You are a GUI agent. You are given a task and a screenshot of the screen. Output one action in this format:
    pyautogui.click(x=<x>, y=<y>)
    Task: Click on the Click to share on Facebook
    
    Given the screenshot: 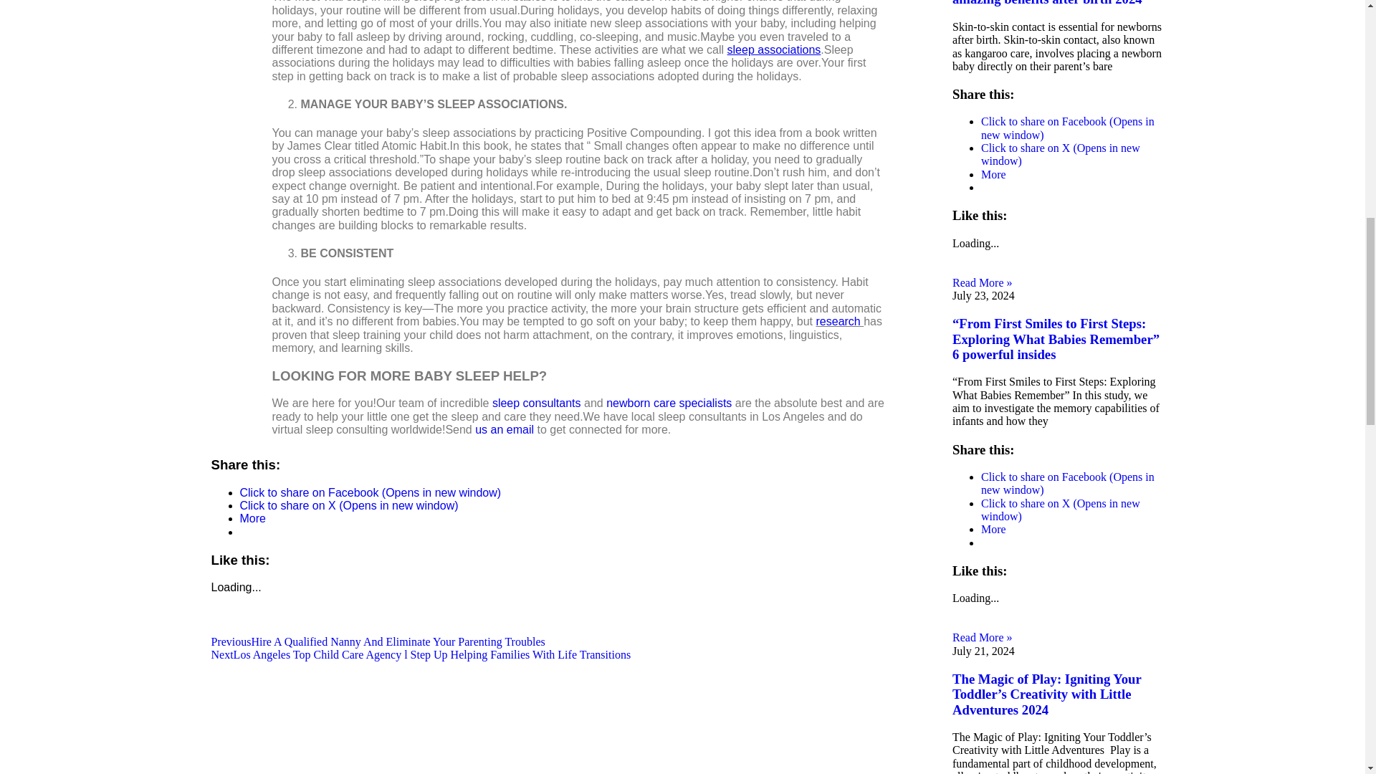 What is the action you would take?
    pyautogui.click(x=1067, y=128)
    